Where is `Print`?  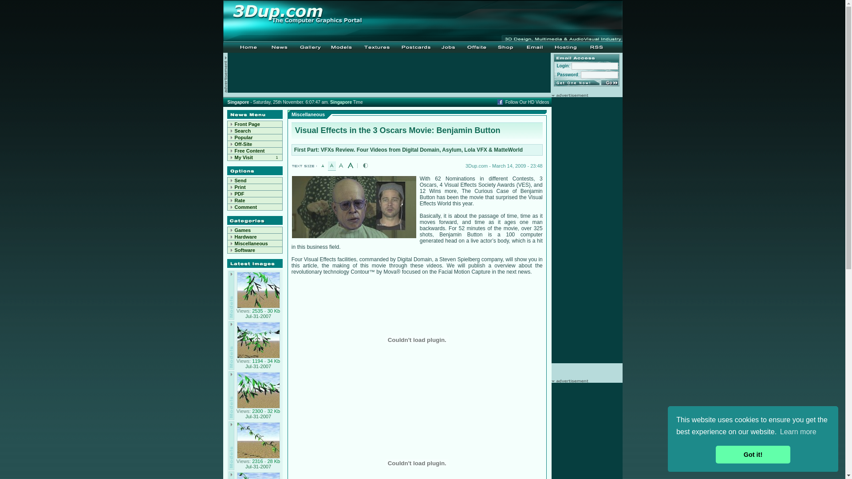 Print is located at coordinates (255, 187).